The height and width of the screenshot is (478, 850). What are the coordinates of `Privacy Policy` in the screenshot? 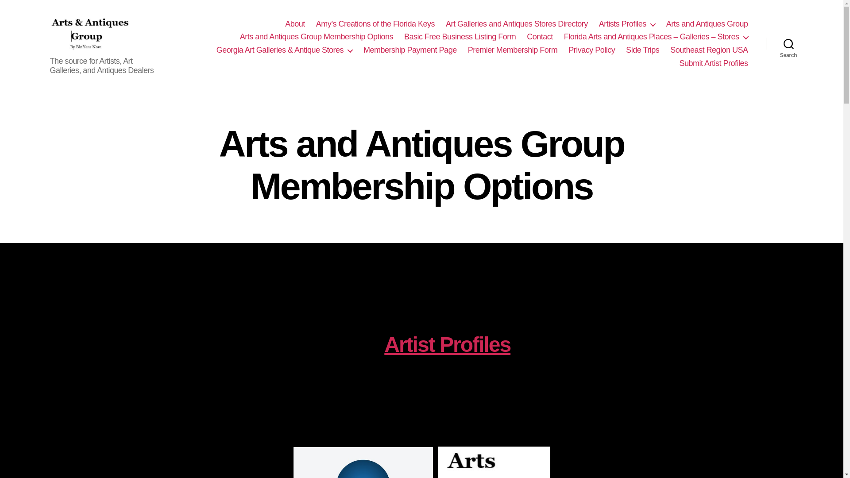 It's located at (591, 50).